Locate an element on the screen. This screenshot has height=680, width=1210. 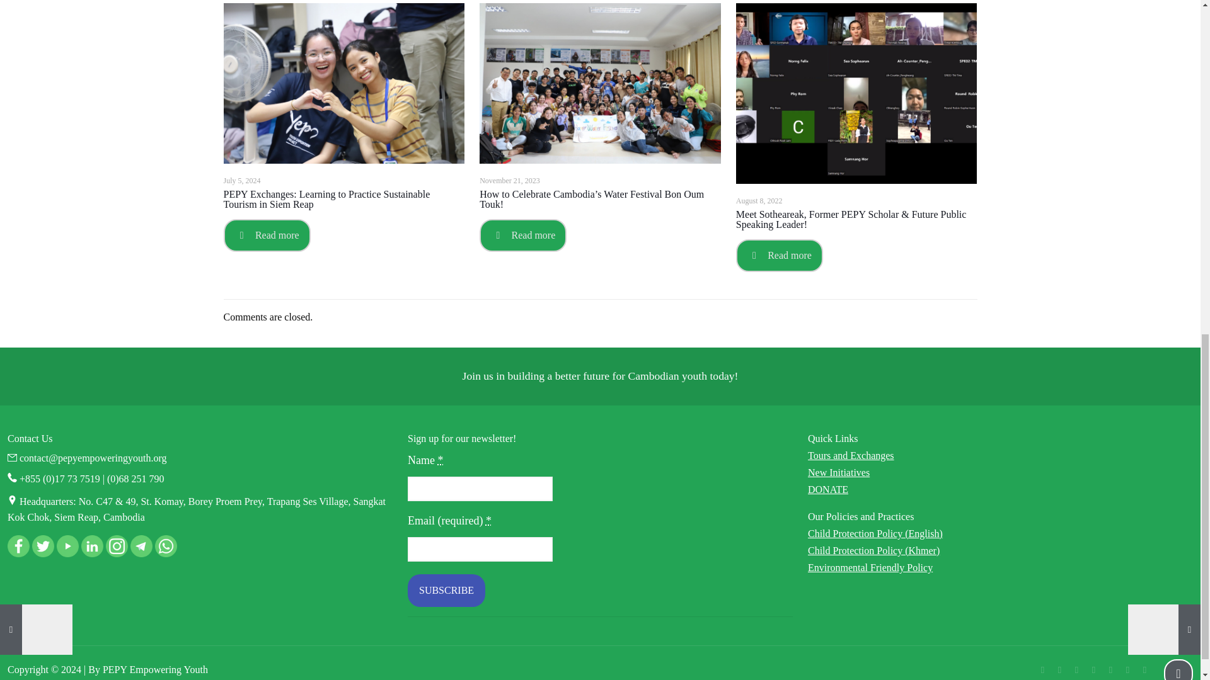
Instagram is located at coordinates (1128, 670).